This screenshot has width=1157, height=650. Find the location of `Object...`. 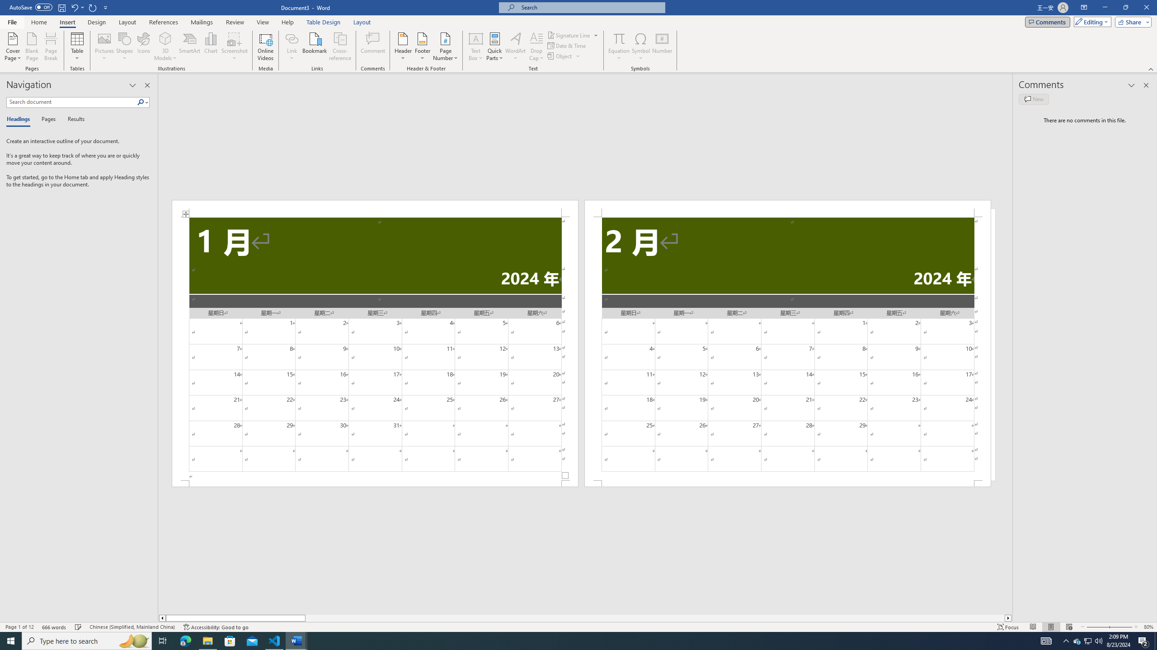

Object... is located at coordinates (560, 56).